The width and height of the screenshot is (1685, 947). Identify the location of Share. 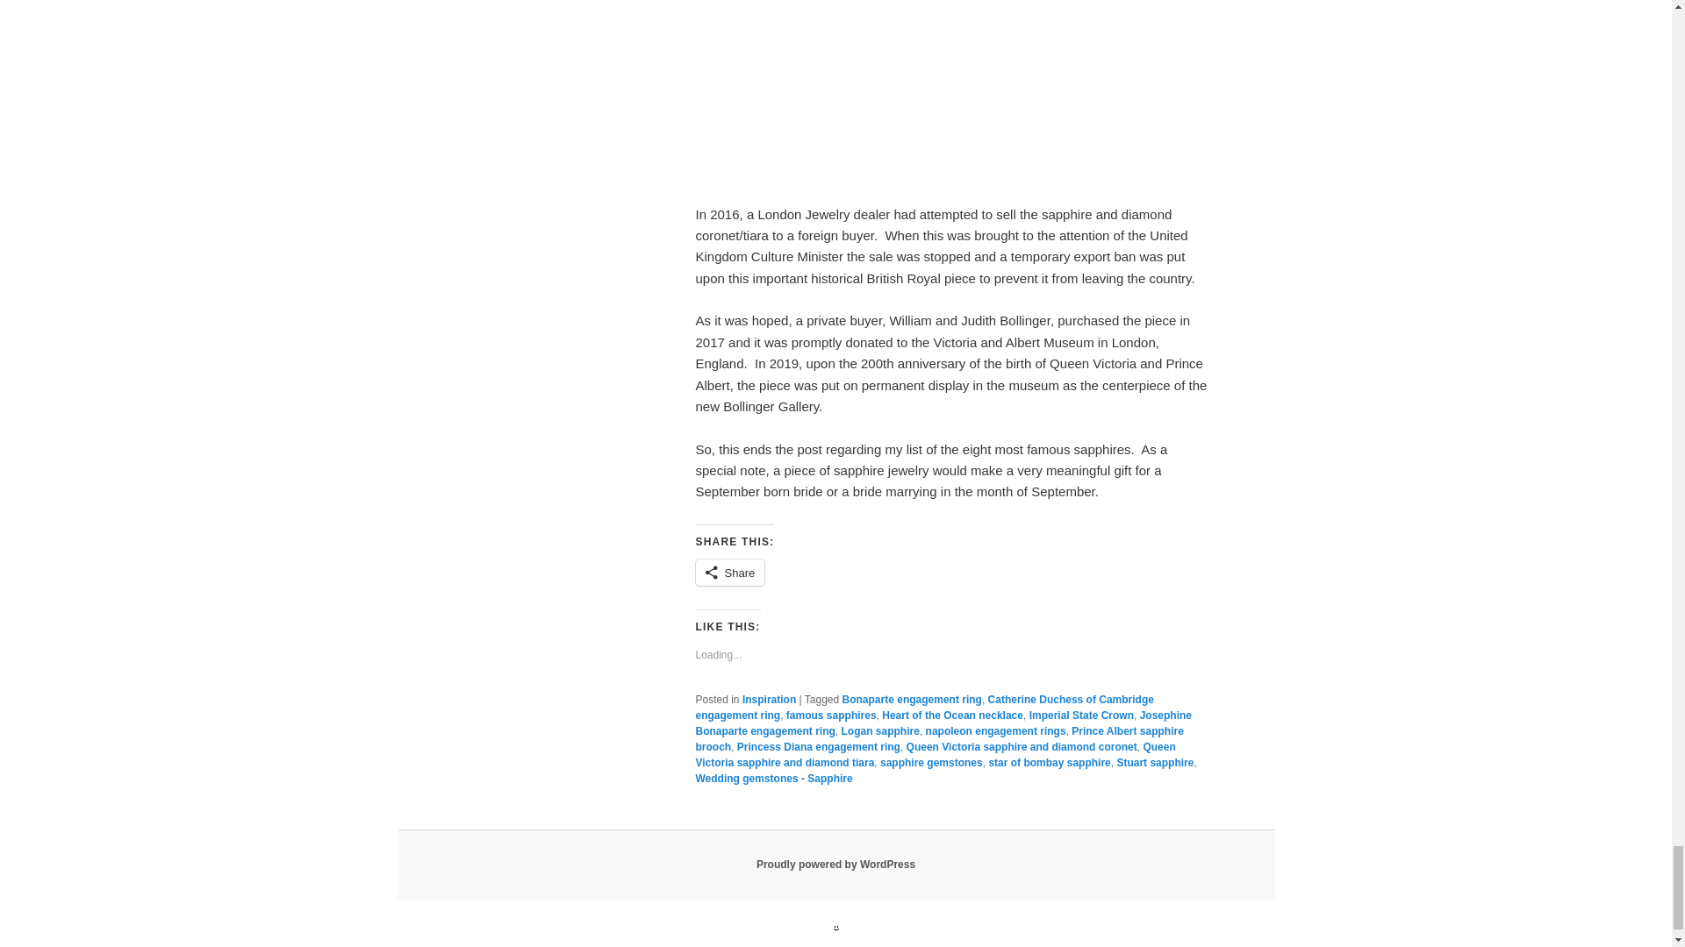
(729, 573).